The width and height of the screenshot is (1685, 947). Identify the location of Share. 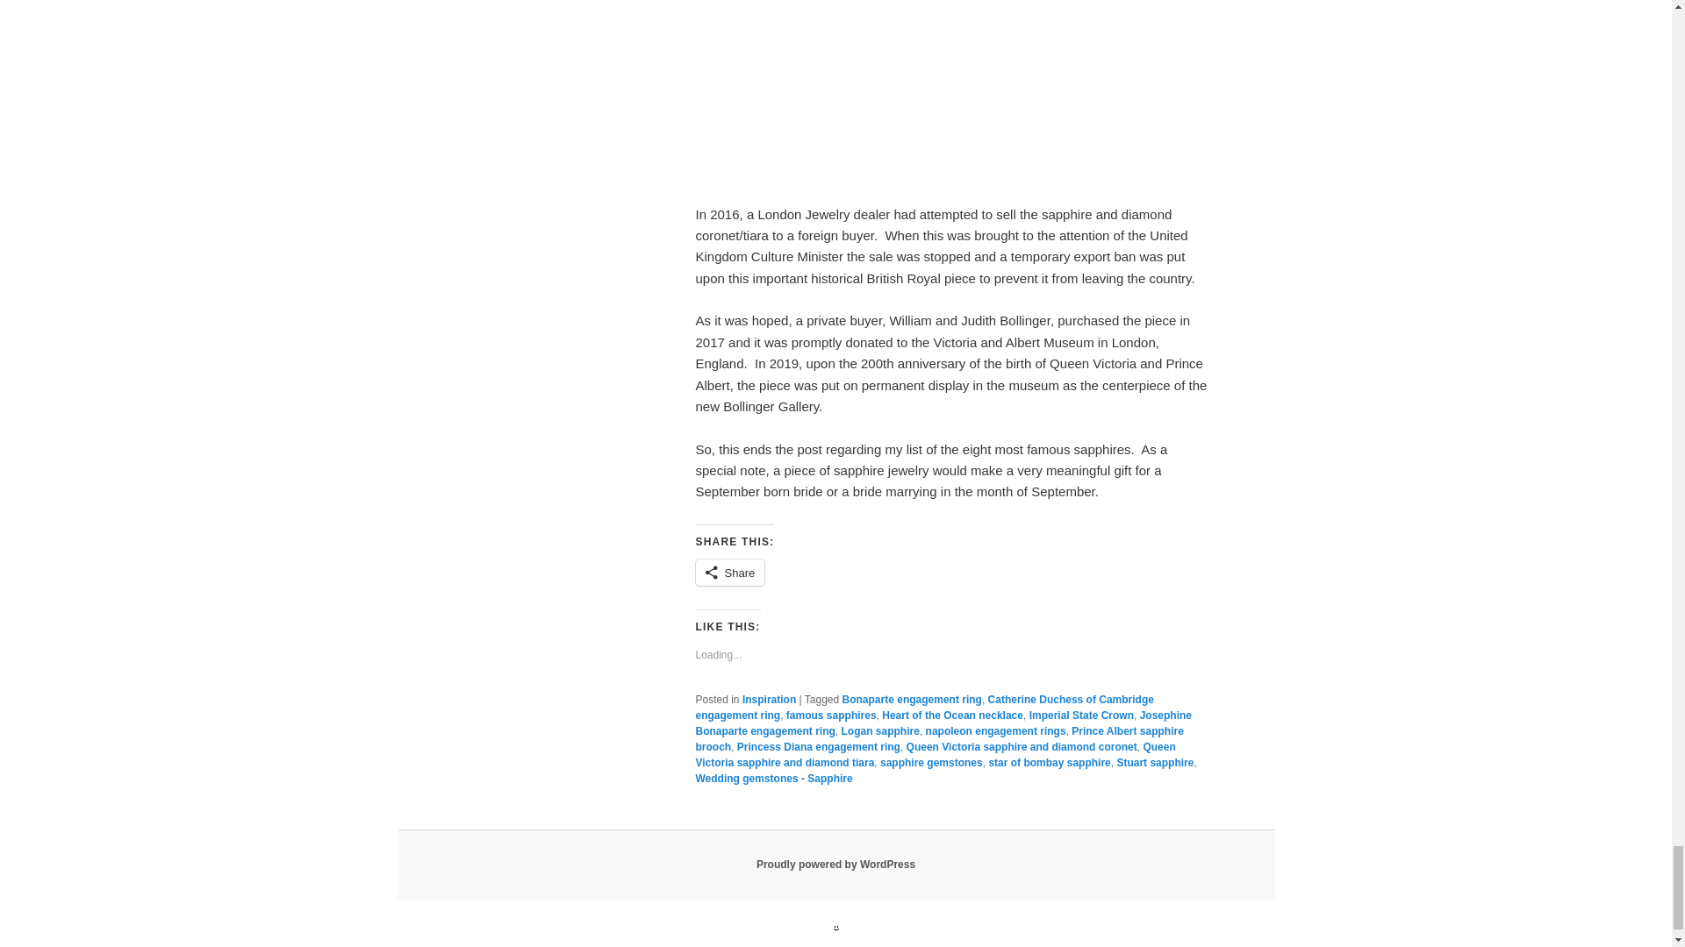
(729, 573).